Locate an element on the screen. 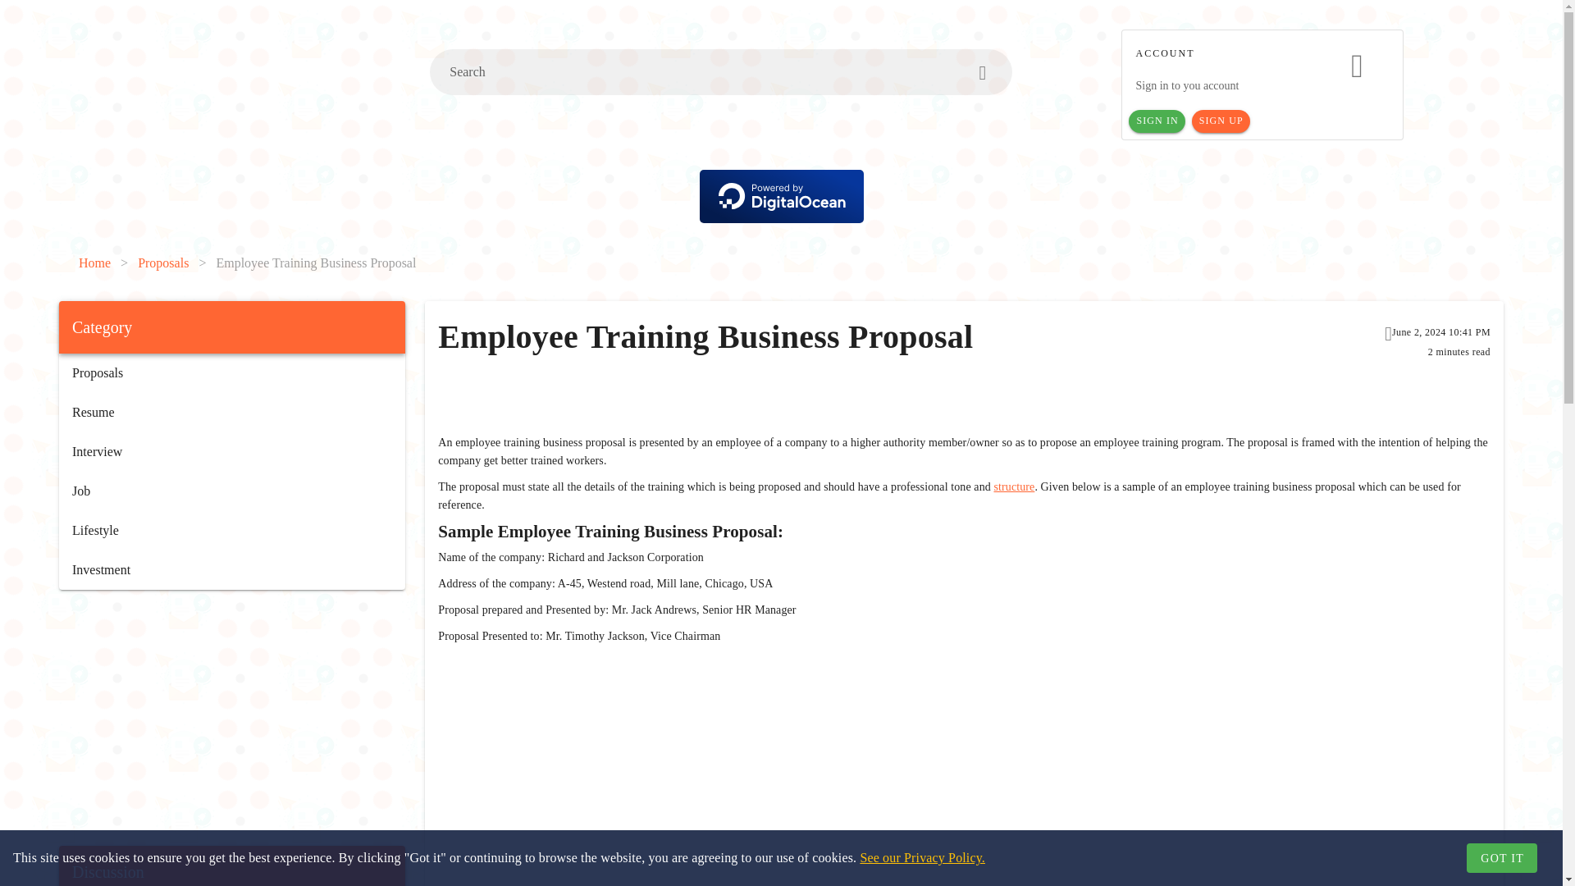 The image size is (1575, 886). Investment is located at coordinates (231, 569).